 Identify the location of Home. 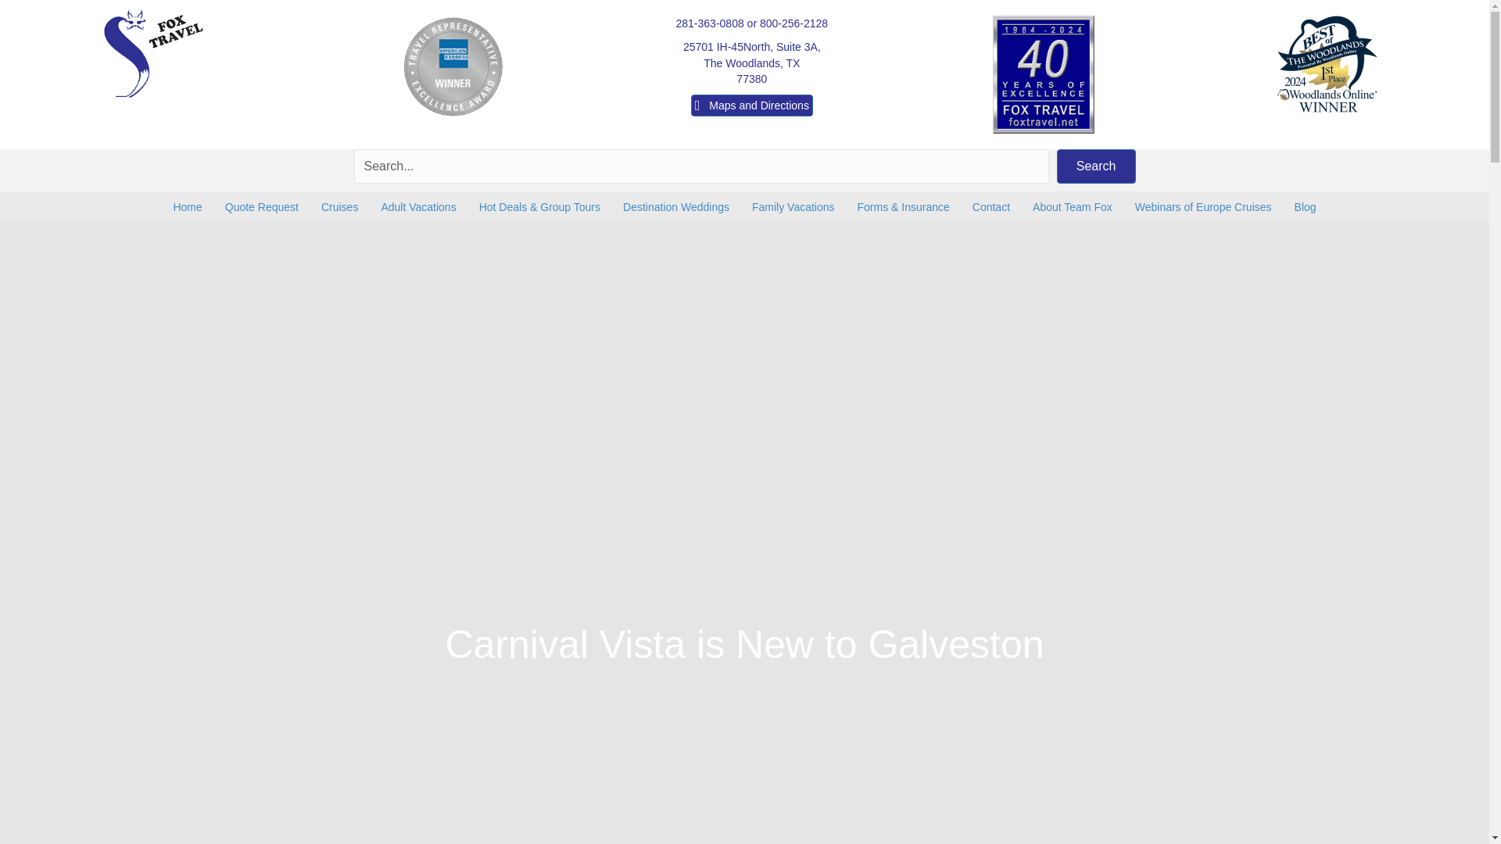
(188, 207).